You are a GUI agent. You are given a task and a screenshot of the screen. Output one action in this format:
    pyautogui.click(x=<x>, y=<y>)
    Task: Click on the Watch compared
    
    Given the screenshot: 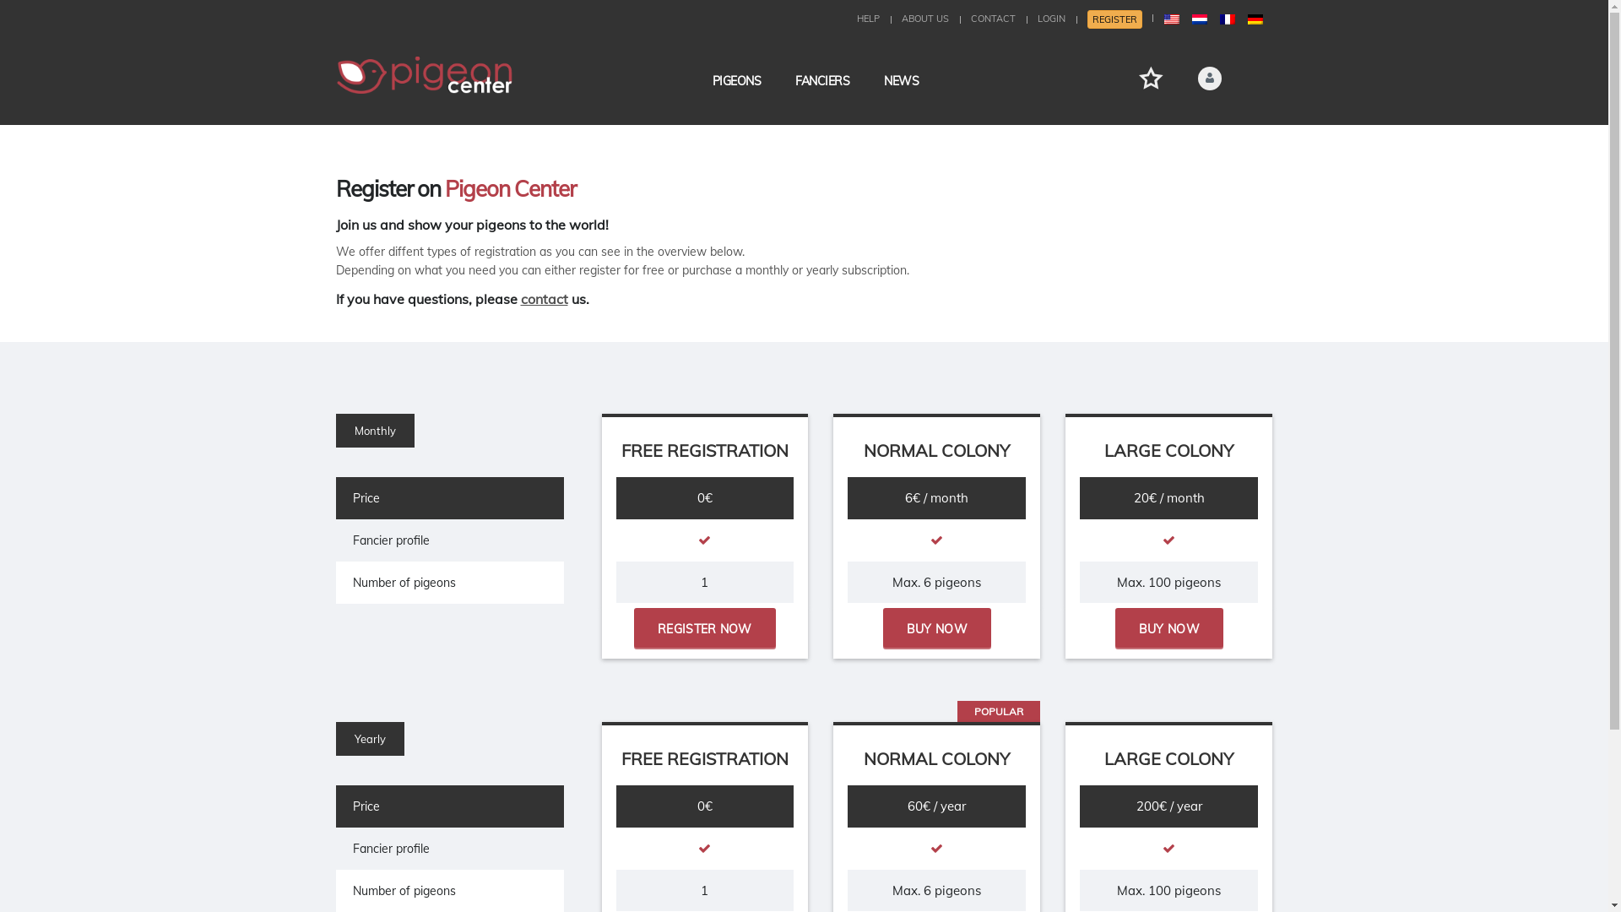 What is the action you would take?
    pyautogui.click(x=1150, y=78)
    